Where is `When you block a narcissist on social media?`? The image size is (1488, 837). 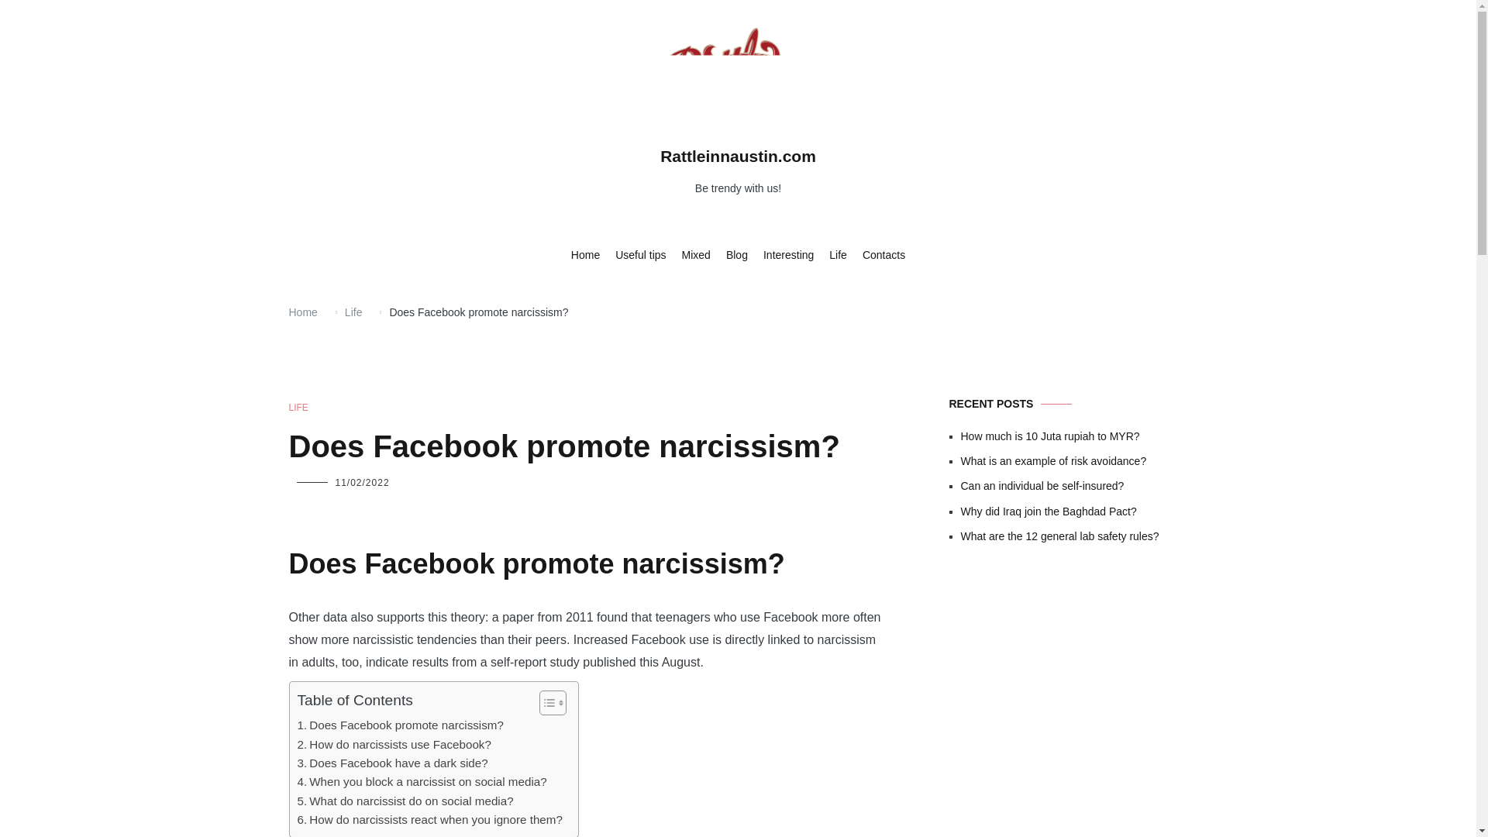
When you block a narcissist on social media? is located at coordinates (422, 781).